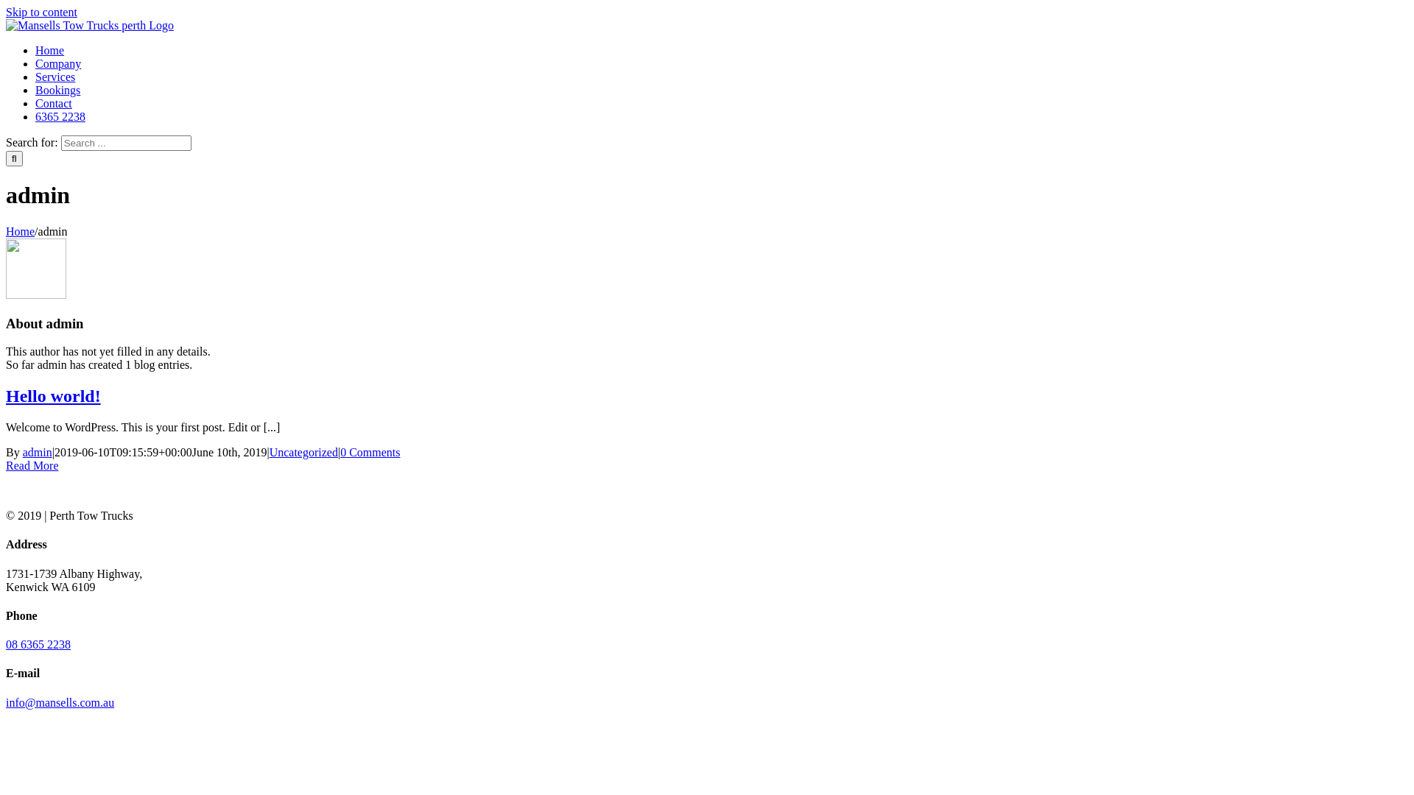 This screenshot has height=795, width=1414. What do you see at coordinates (60, 116) in the screenshot?
I see `6365 2238` at bounding box center [60, 116].